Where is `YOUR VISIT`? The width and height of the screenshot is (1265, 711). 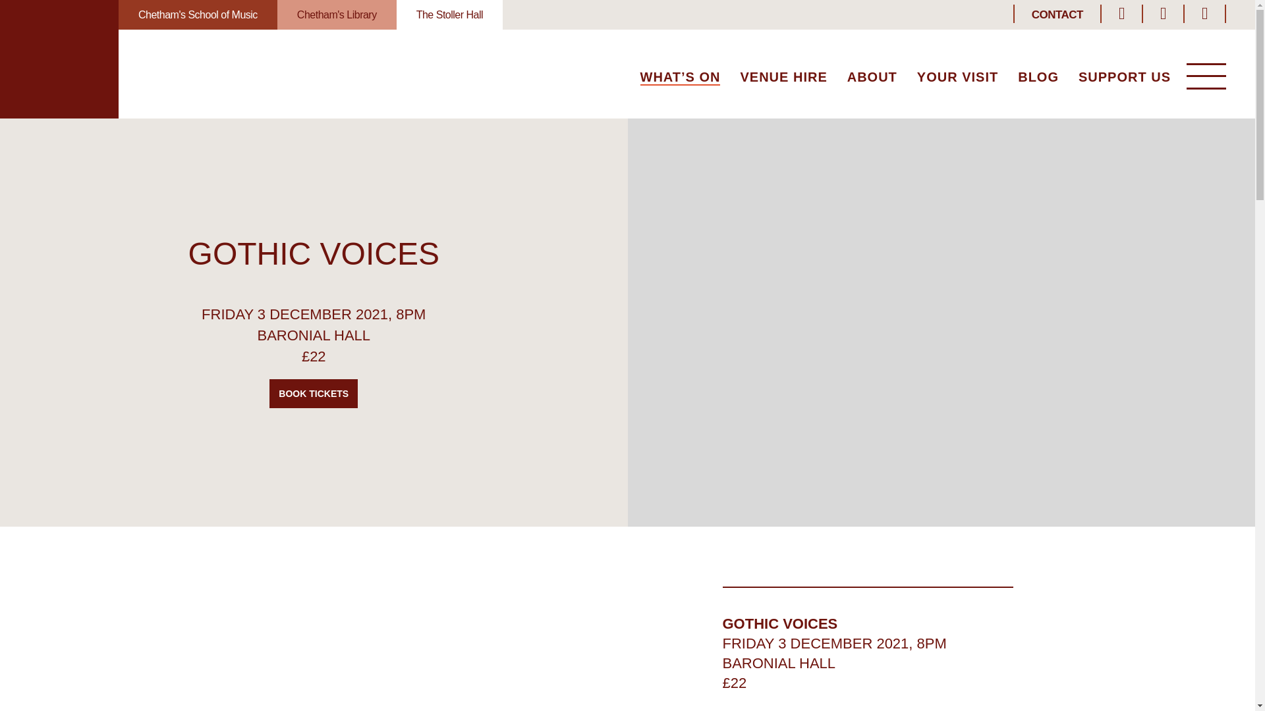 YOUR VISIT is located at coordinates (957, 78).